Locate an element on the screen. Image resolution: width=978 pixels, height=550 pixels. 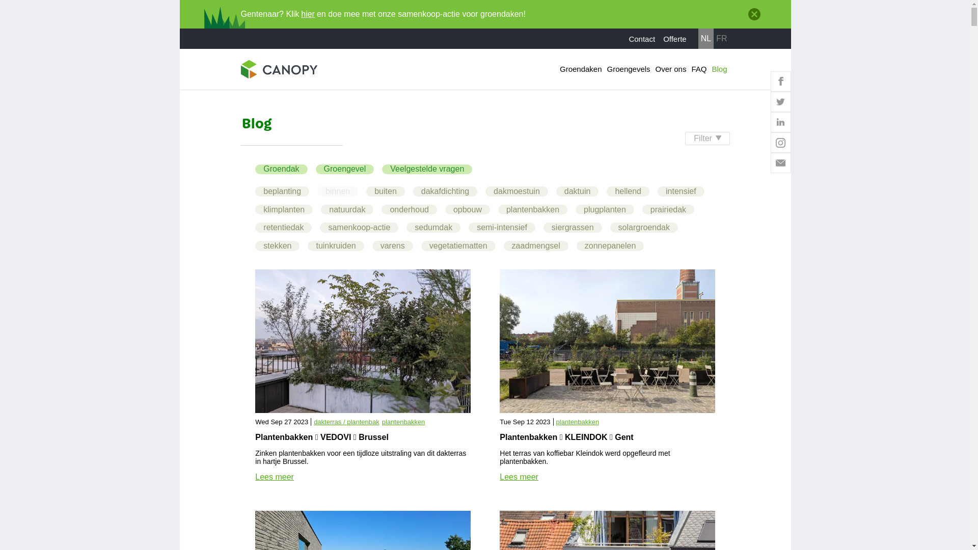
FR is located at coordinates (721, 39).